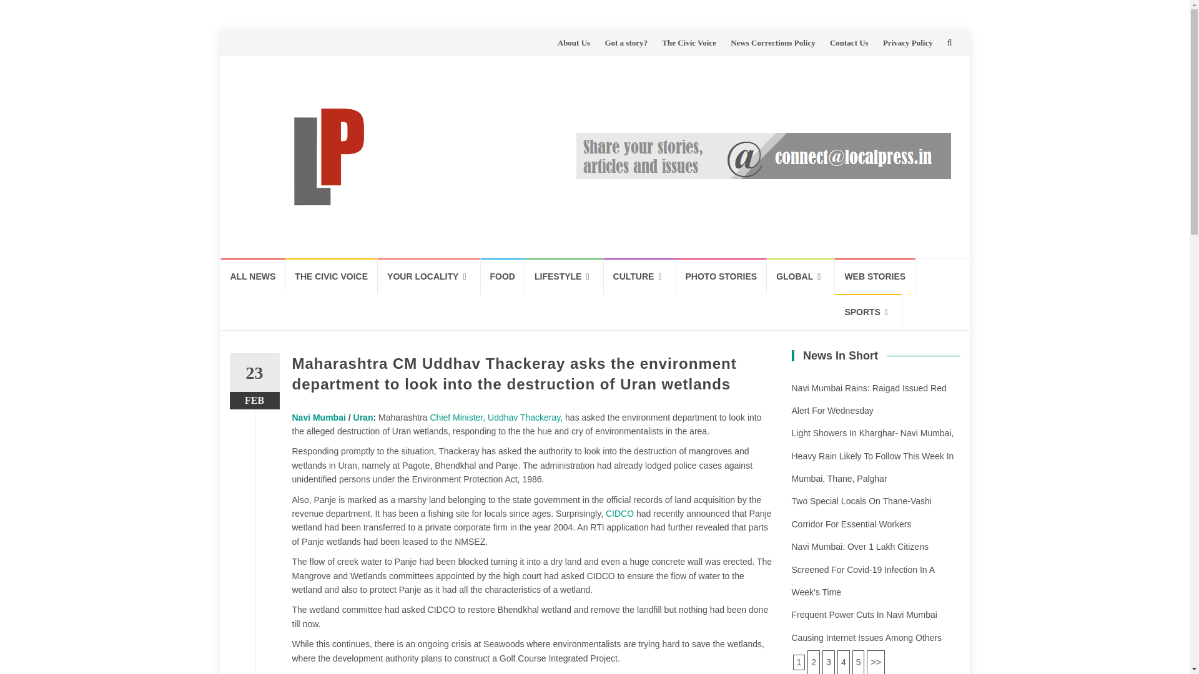  I want to click on THE CIVIC VOICE, so click(331, 276).